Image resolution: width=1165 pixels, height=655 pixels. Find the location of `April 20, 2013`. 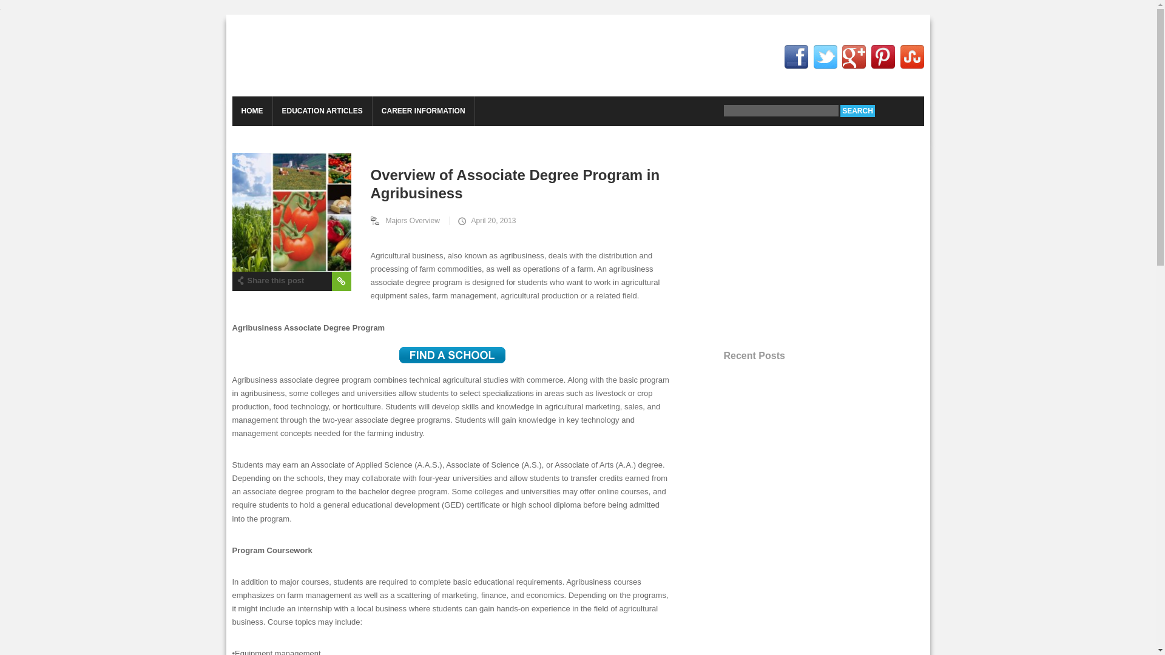

April 20, 2013 is located at coordinates (485, 221).